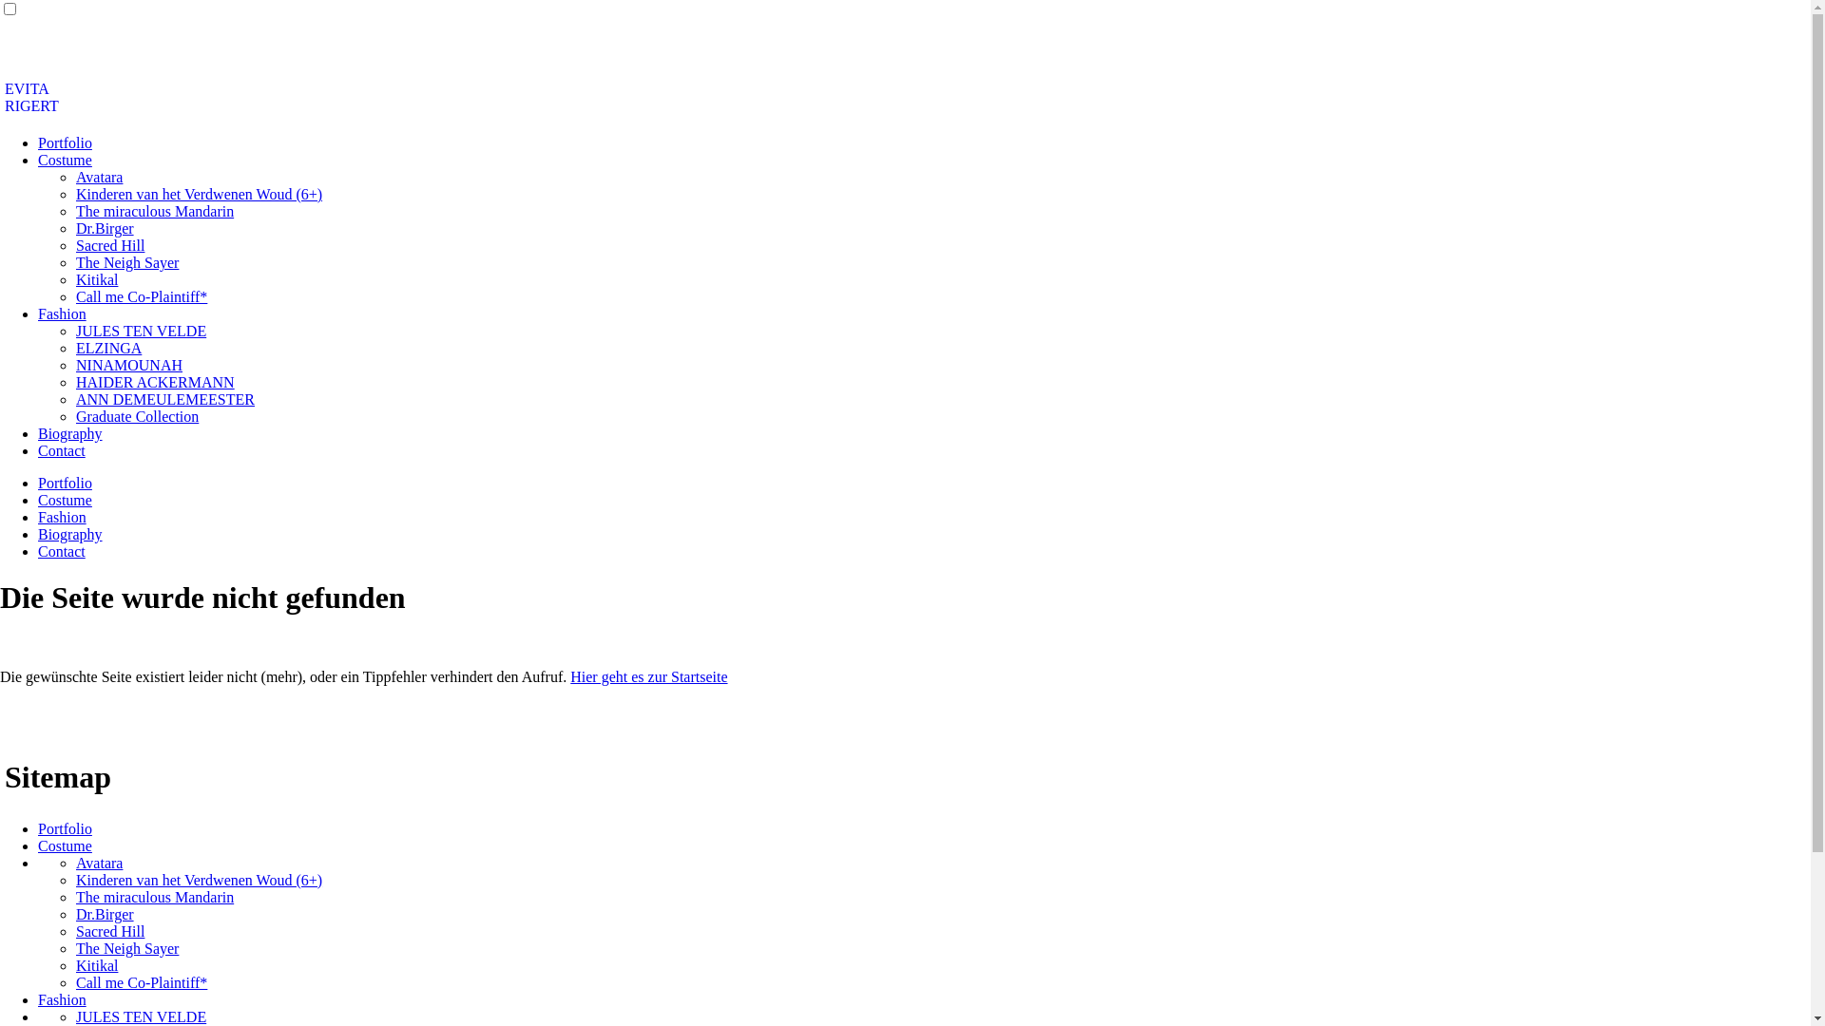  I want to click on Avatara, so click(99, 177).